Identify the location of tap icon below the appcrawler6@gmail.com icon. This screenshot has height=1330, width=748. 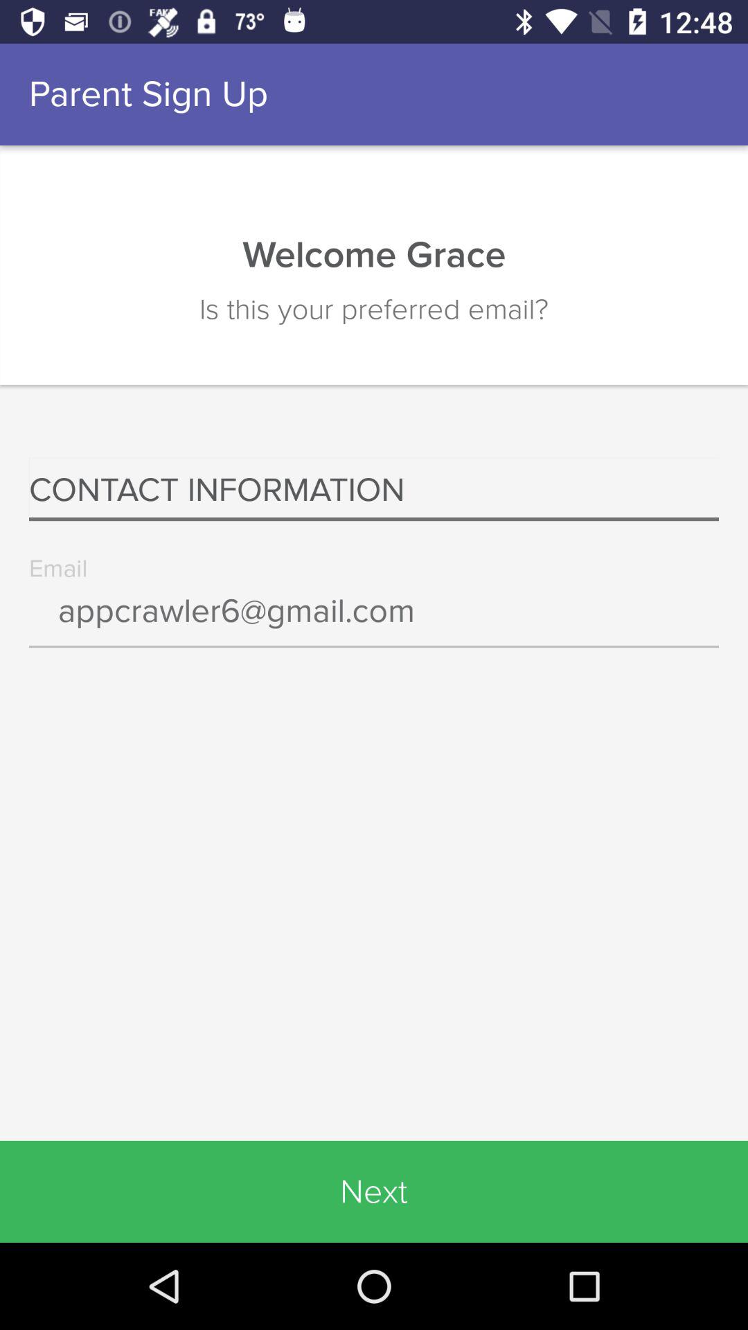
(374, 1191).